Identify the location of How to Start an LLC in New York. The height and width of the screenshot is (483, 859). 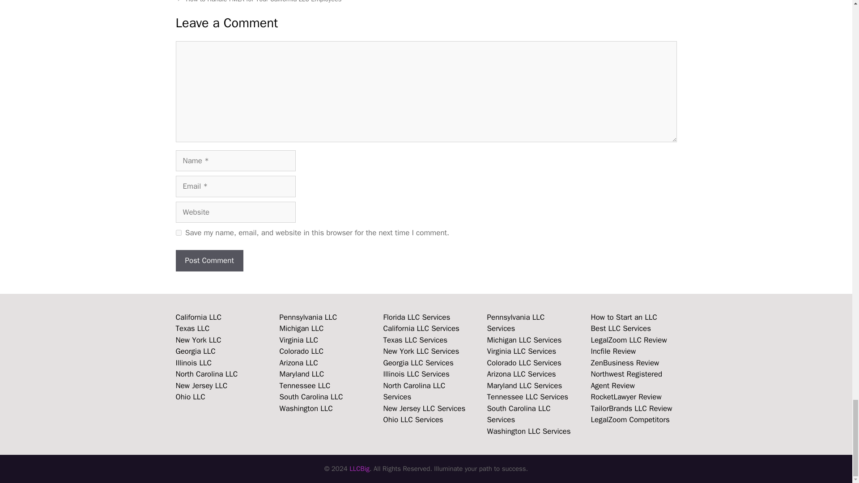
(198, 340).